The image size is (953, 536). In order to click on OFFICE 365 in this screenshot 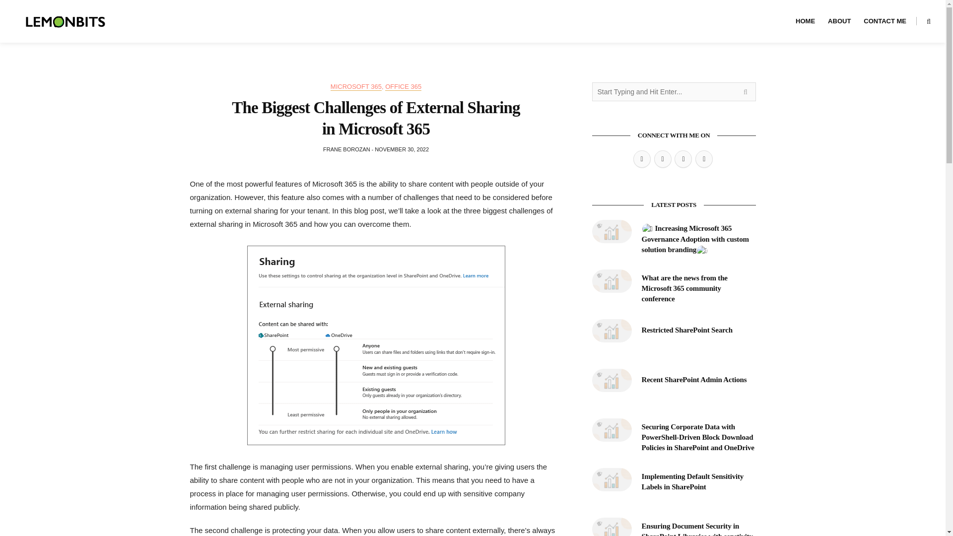, I will do `click(403, 86)`.